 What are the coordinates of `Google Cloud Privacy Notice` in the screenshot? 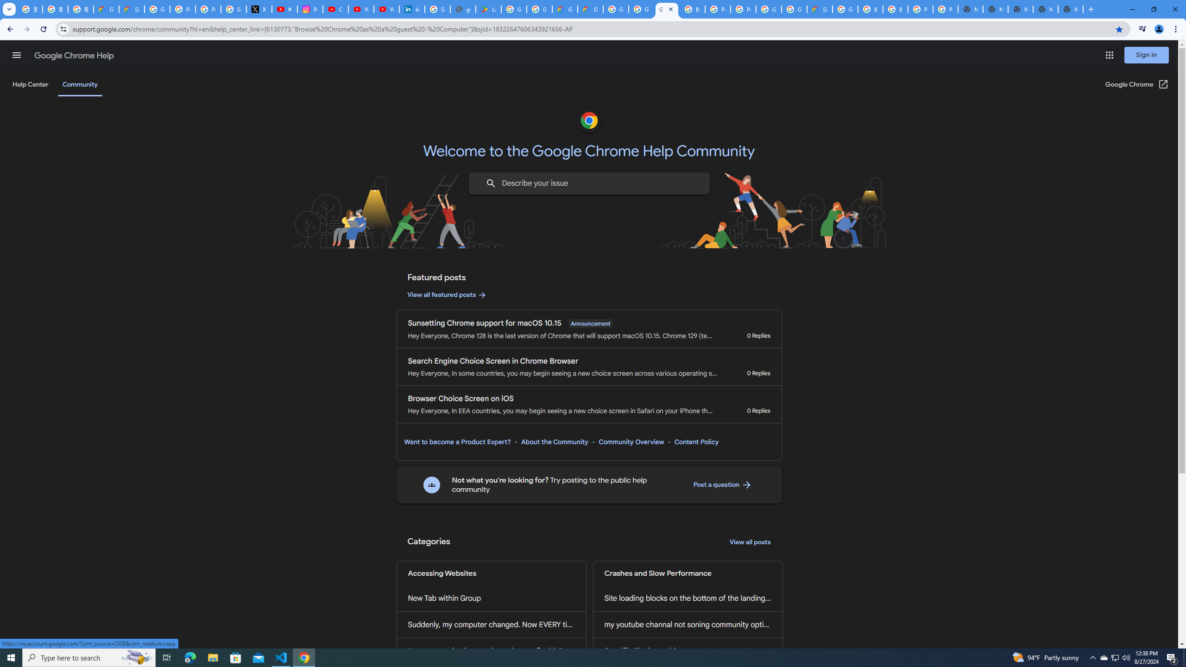 It's located at (106, 9).